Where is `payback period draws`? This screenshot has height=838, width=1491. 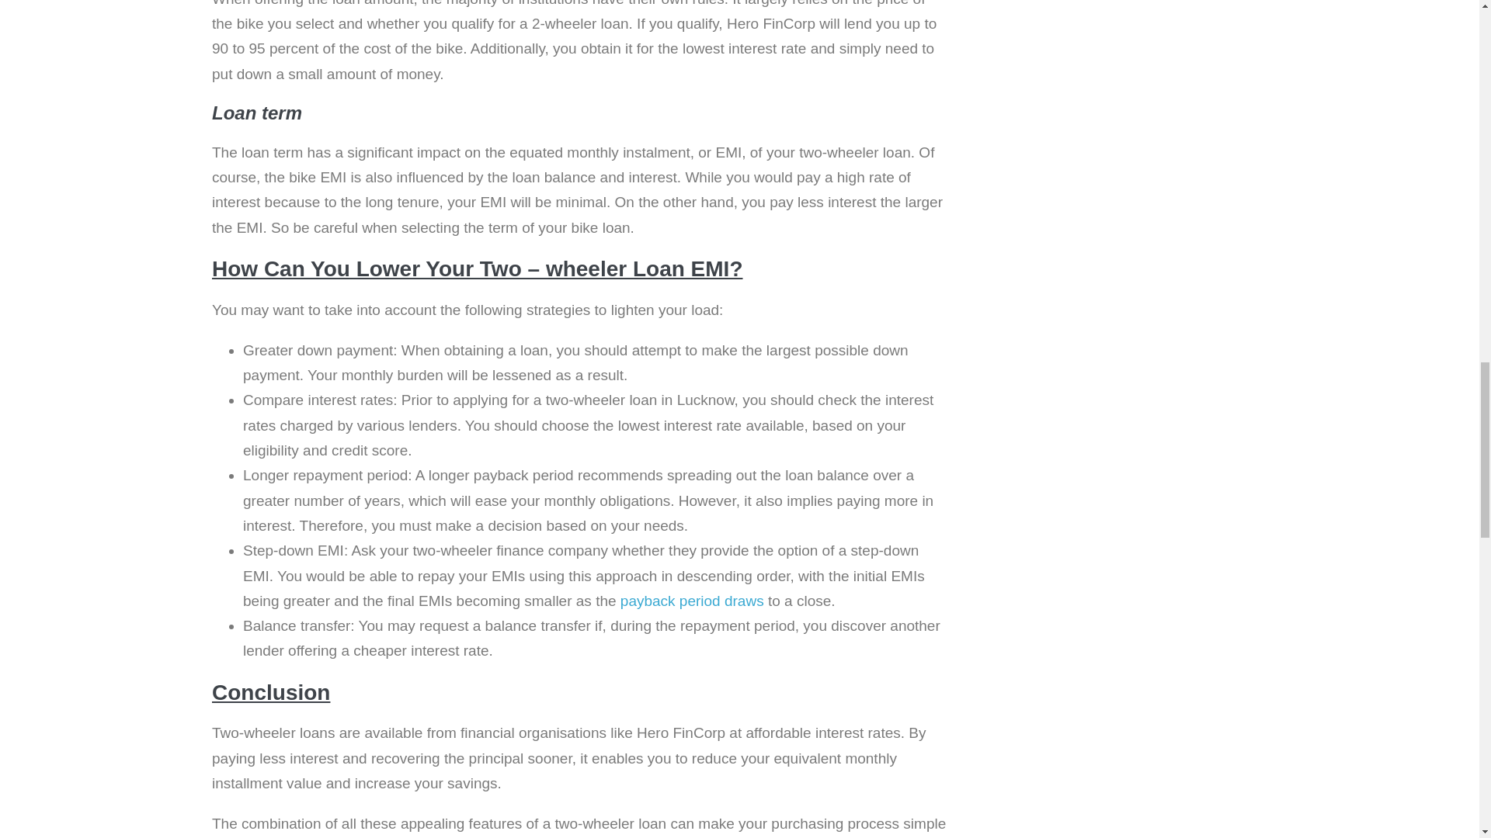 payback period draws is located at coordinates (691, 601).